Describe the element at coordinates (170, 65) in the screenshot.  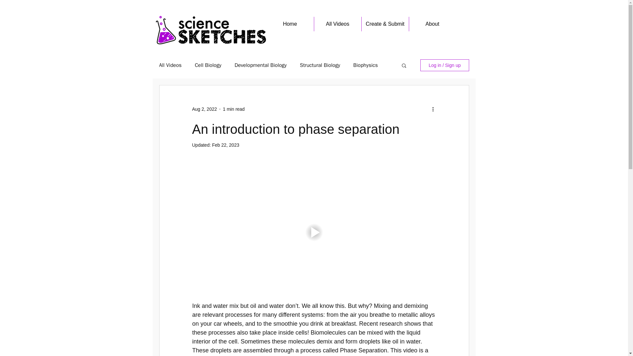
I see `All Videos` at that location.